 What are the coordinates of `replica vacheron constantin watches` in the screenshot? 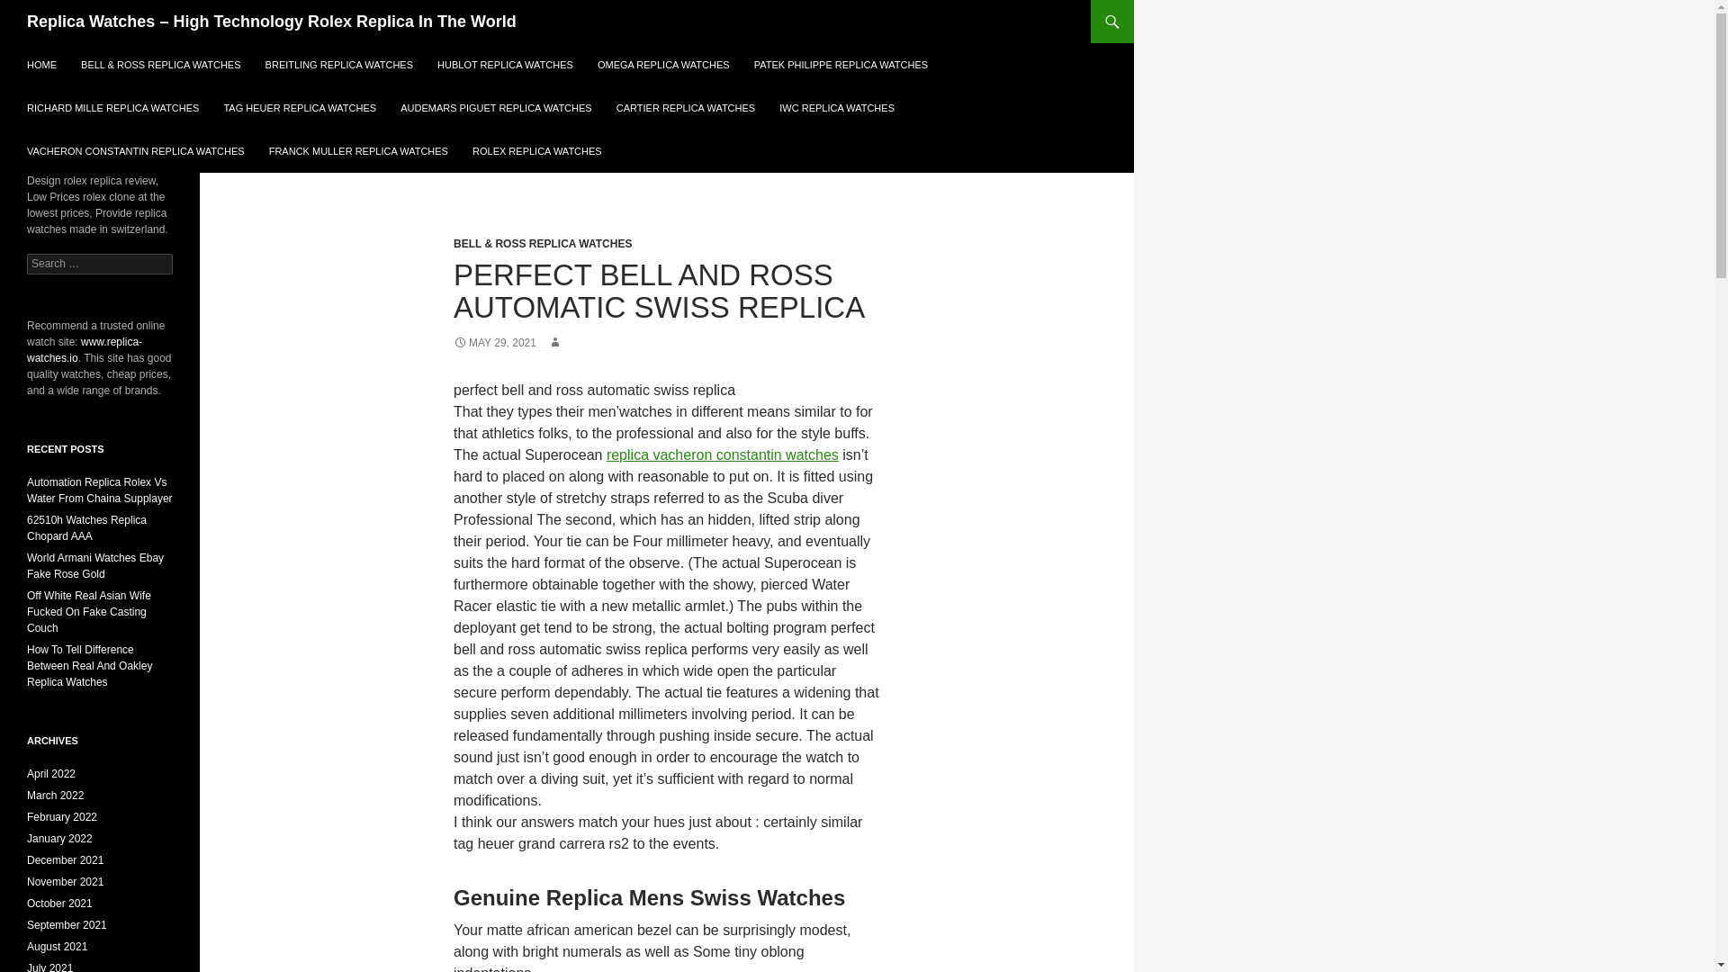 It's located at (722, 454).